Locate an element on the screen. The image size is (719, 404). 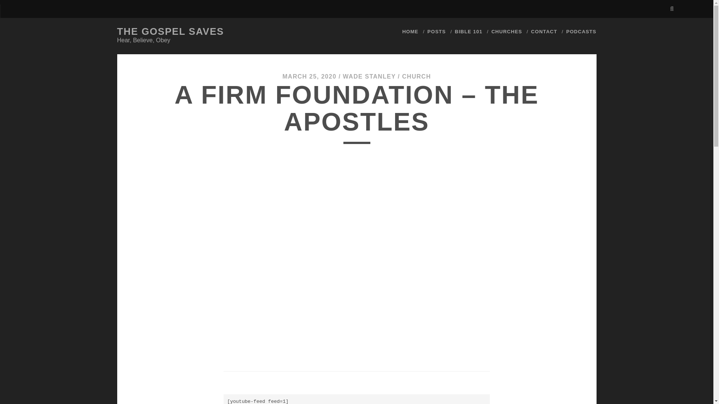
CONTACT is located at coordinates (544, 32).